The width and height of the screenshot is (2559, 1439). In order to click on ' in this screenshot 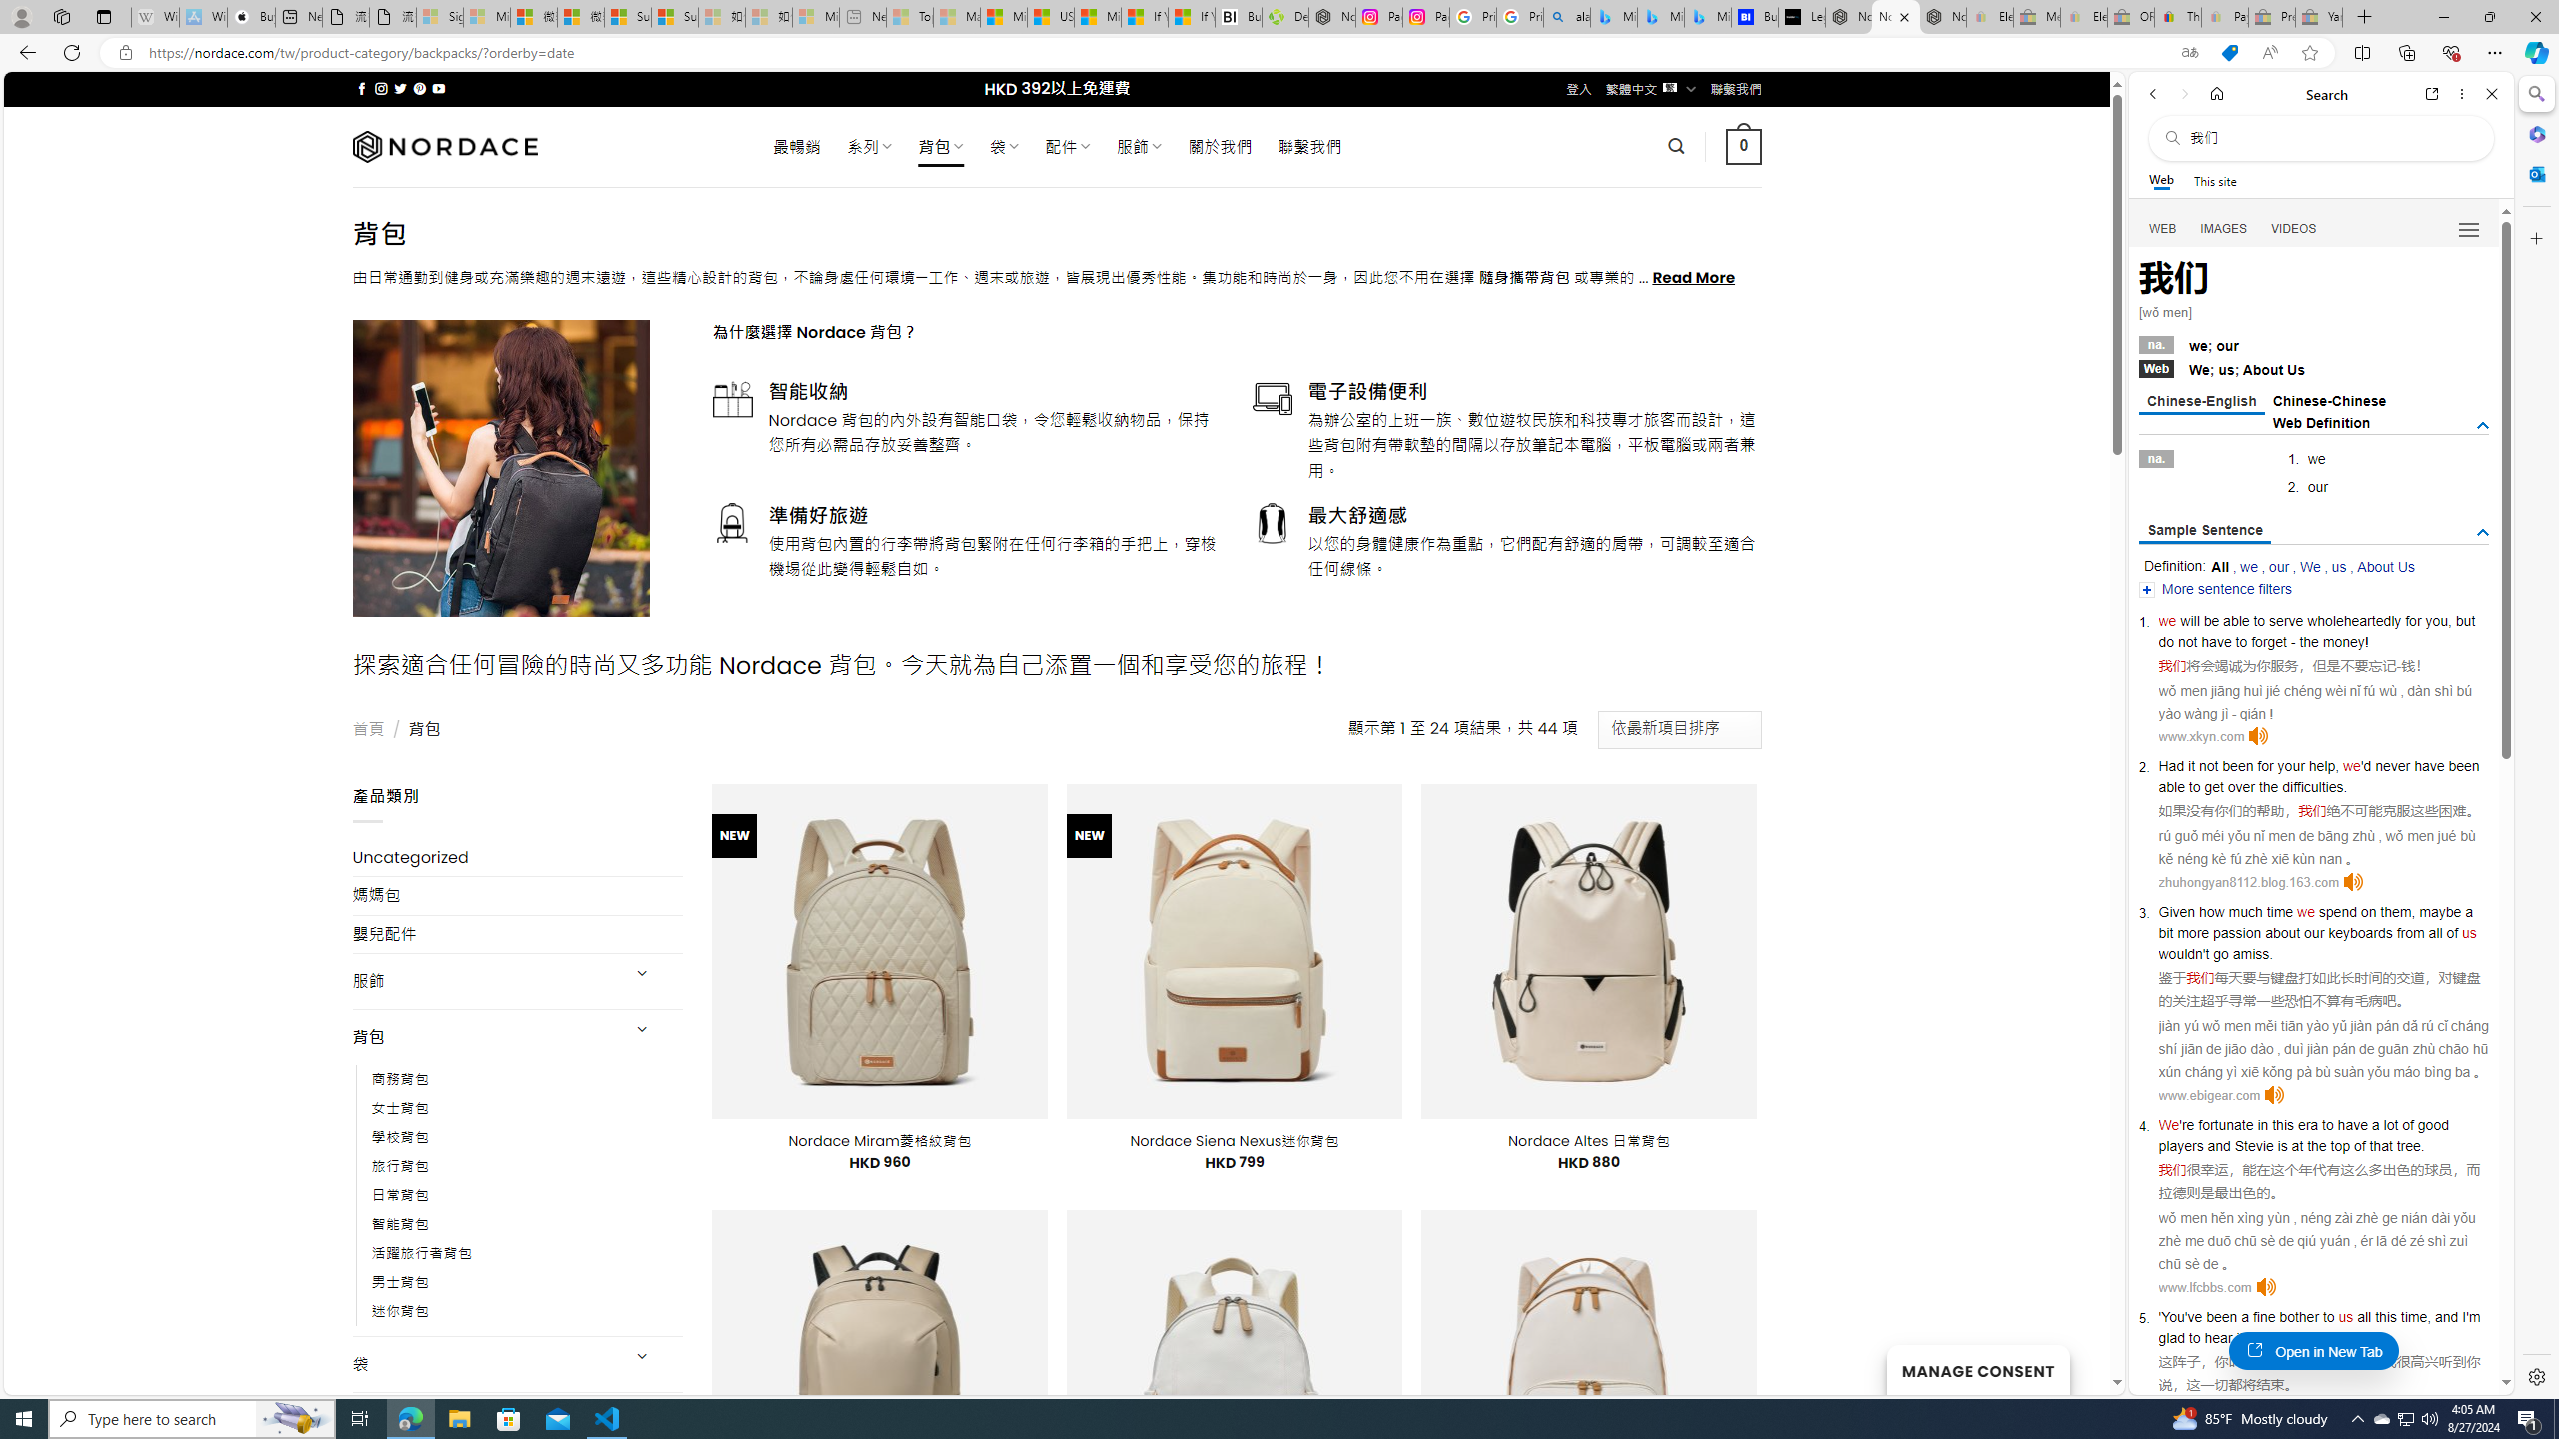, I will do `click(2159, 1317)`.